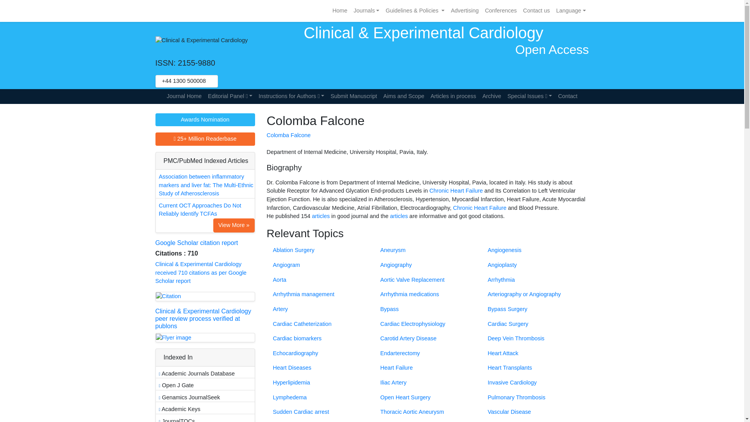 The height and width of the screenshot is (422, 750). I want to click on Aims and Scope, so click(404, 96).